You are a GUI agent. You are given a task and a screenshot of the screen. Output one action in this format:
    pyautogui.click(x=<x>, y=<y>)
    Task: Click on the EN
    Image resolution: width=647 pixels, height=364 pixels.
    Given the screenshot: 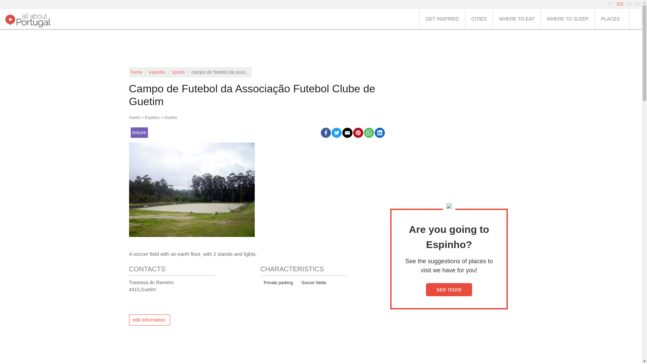 What is the action you would take?
    pyautogui.click(x=620, y=4)
    